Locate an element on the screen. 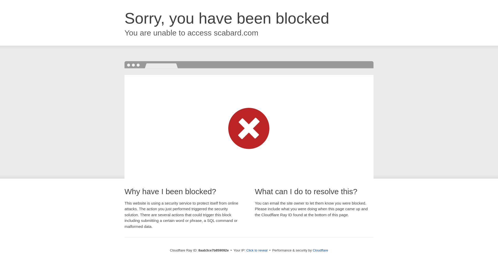 Image resolution: width=498 pixels, height=280 pixels. Click to reveal is located at coordinates (257, 250).